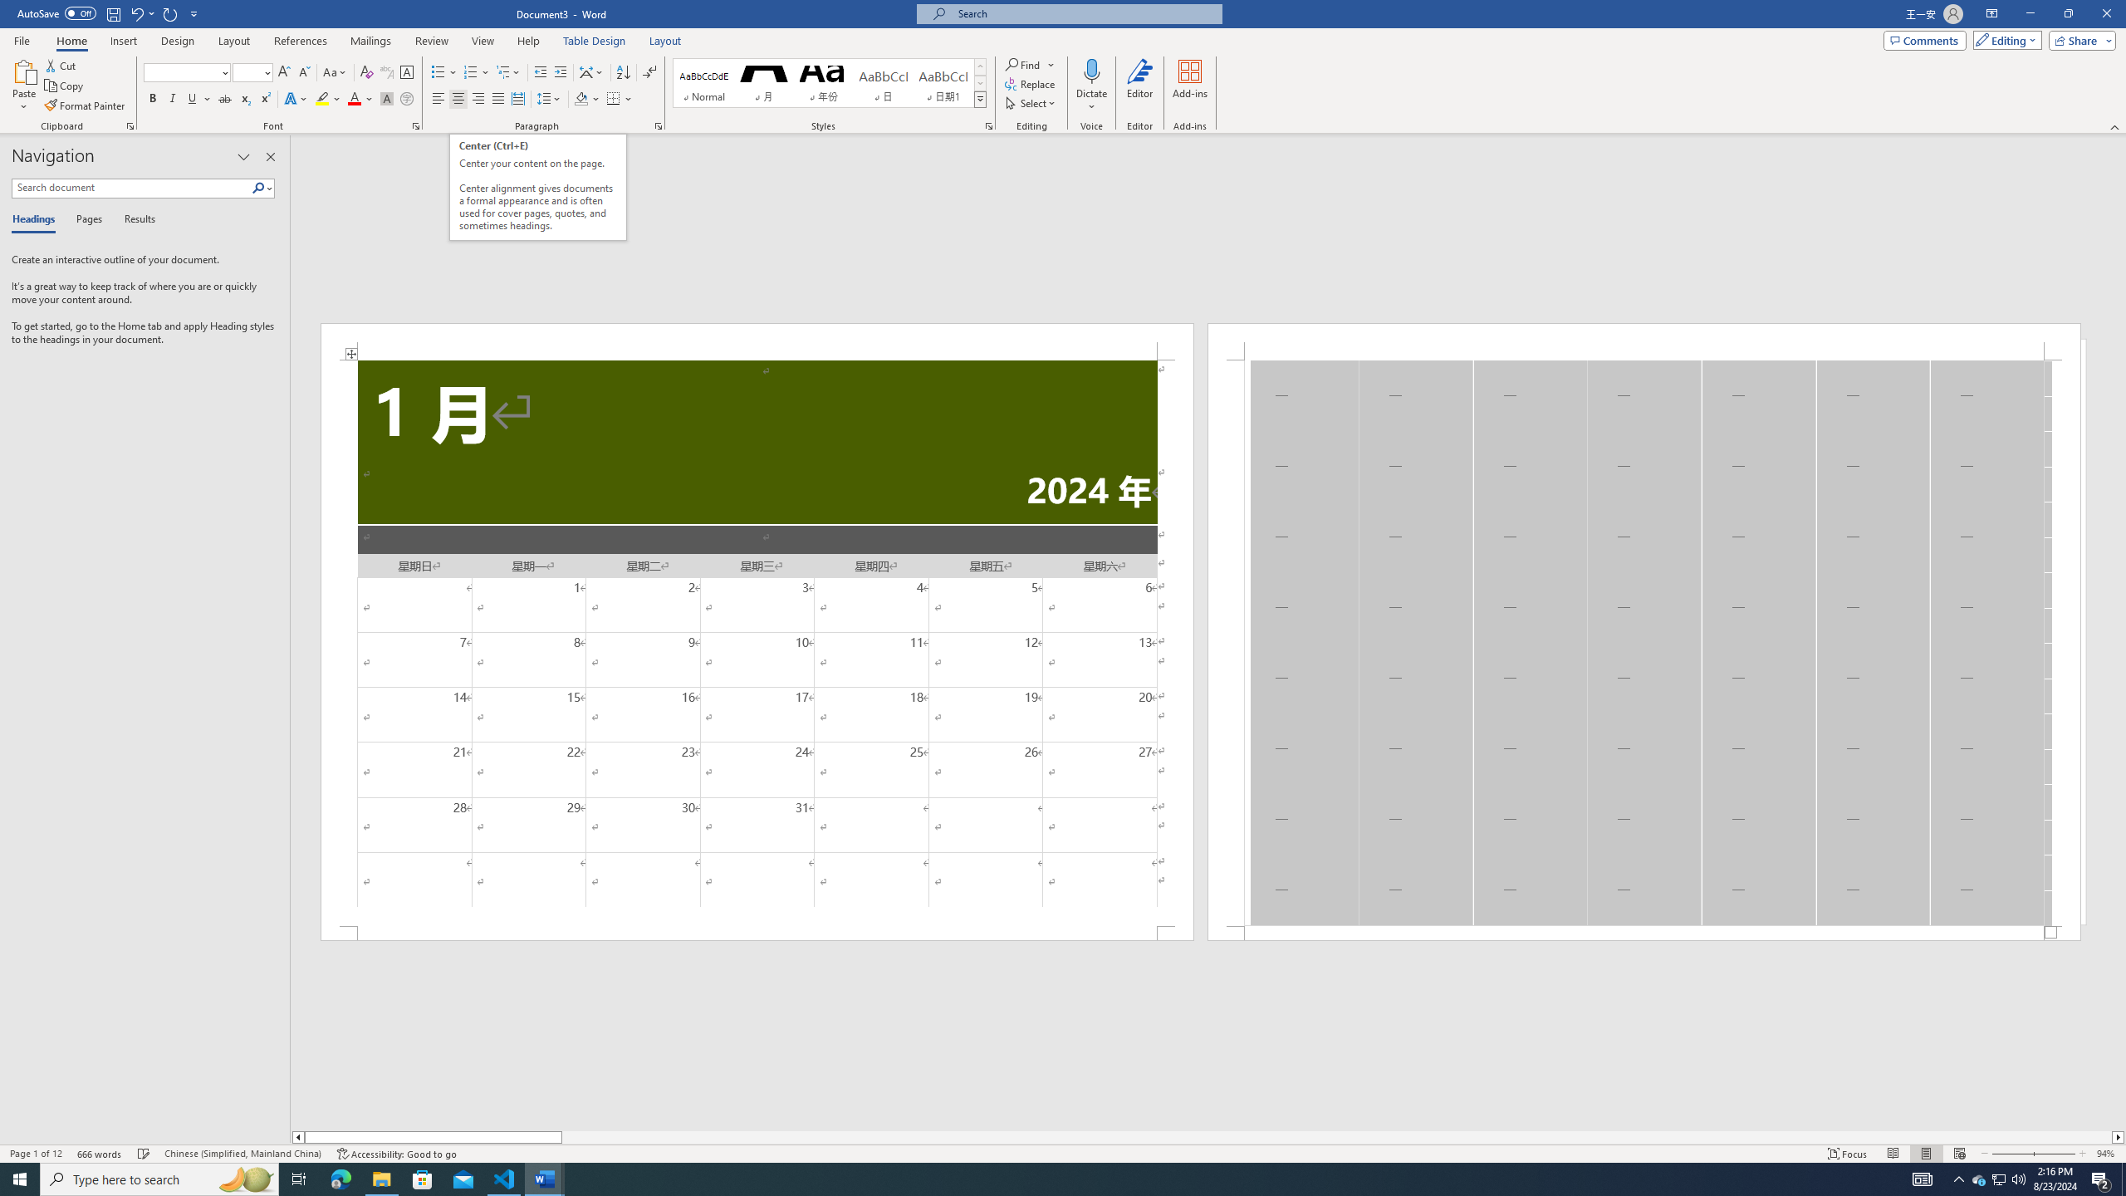 Image resolution: width=2126 pixels, height=1196 pixels. What do you see at coordinates (560, 73) in the screenshot?
I see `Increase Indent` at bounding box center [560, 73].